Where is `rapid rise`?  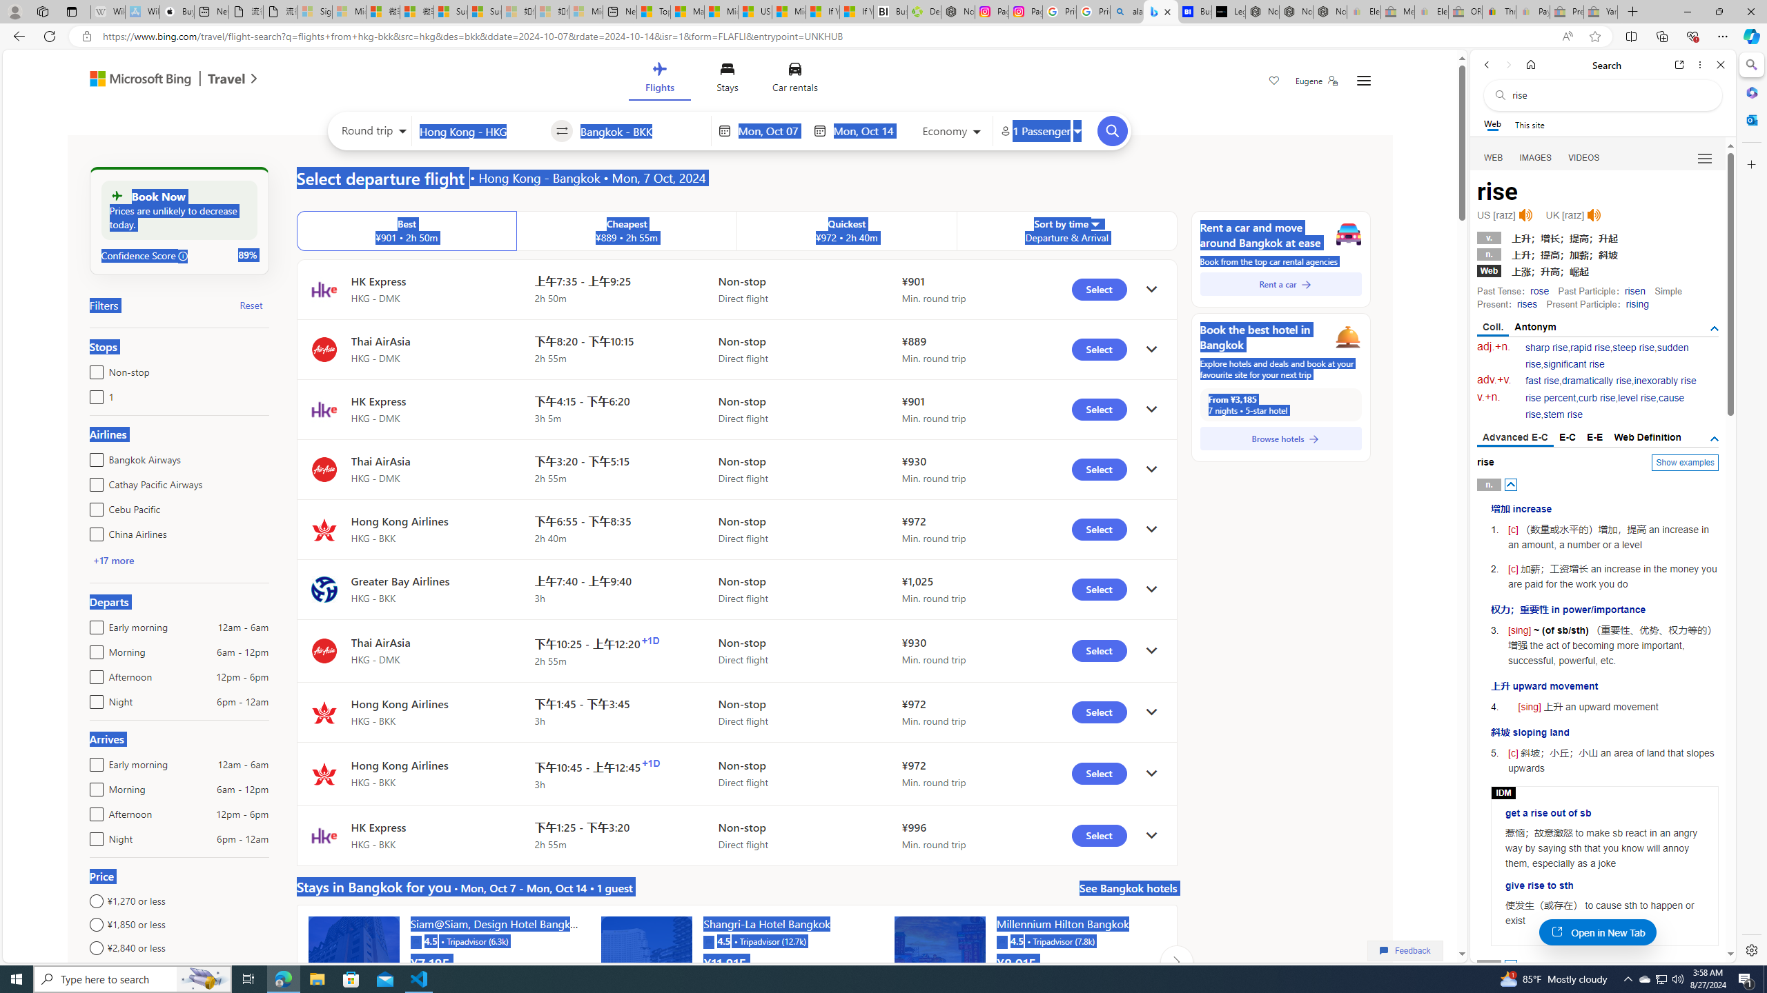
rapid rise is located at coordinates (1590, 348).